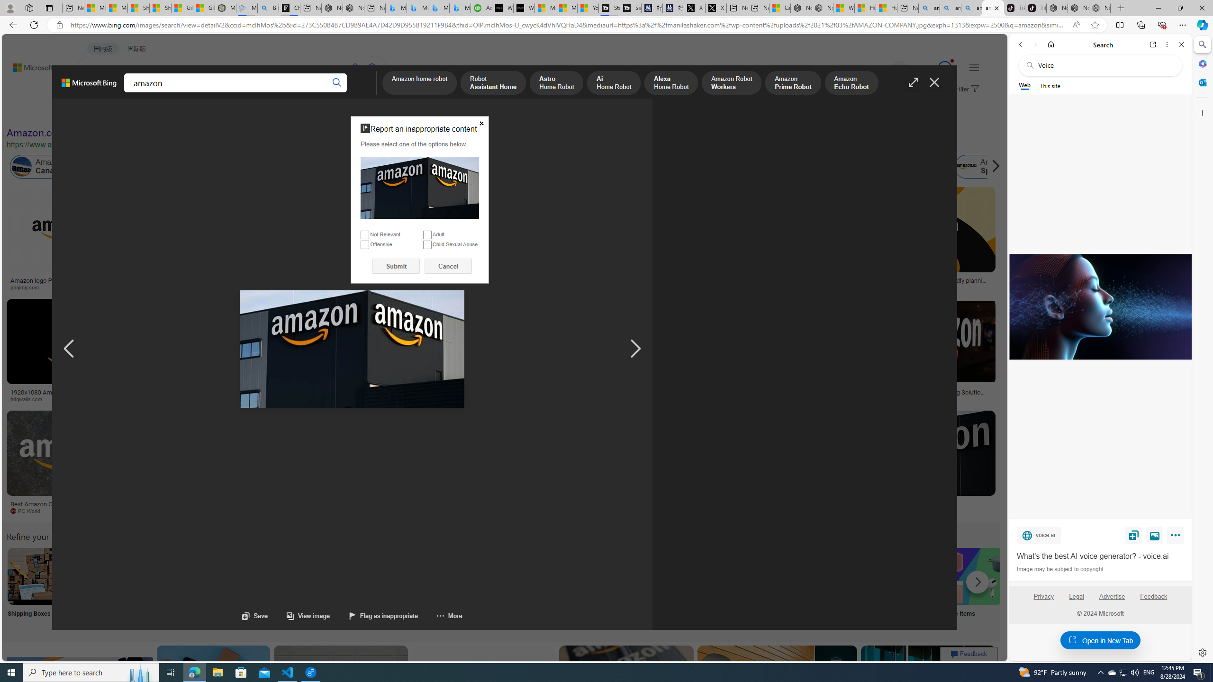 The width and height of the screenshot is (1213, 682). I want to click on ACADEMIC, so click(259, 93).